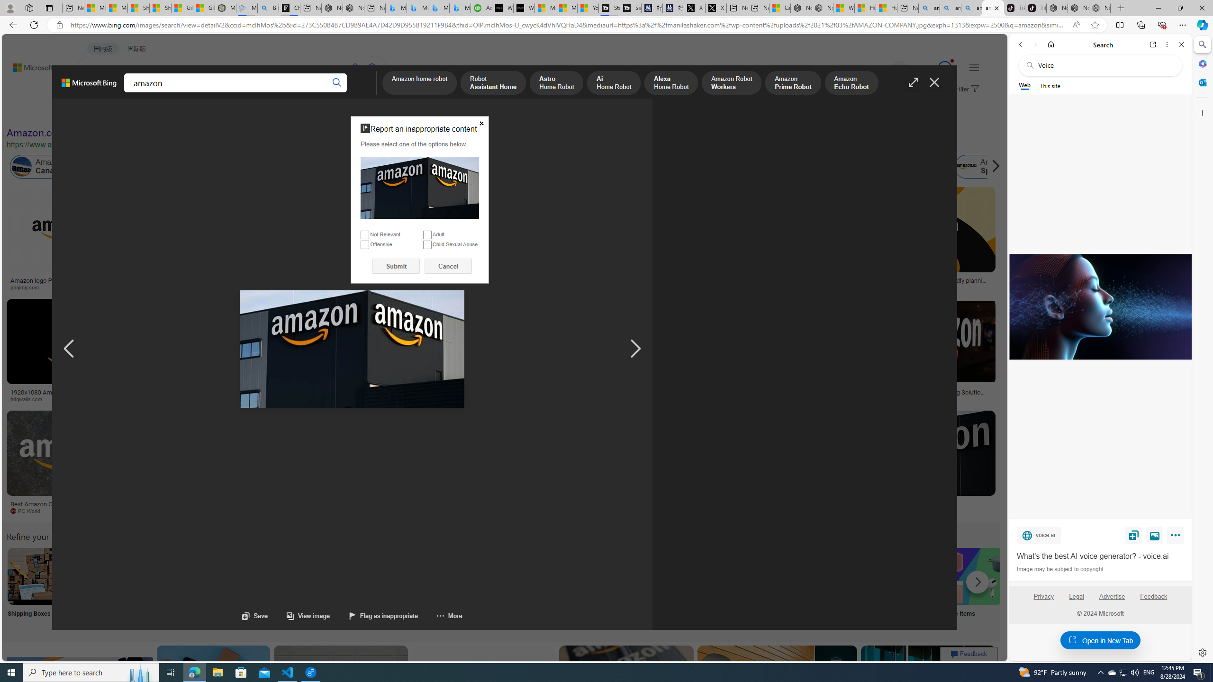 The width and height of the screenshot is (1213, 682). I want to click on ACADEMIC, so click(259, 93).